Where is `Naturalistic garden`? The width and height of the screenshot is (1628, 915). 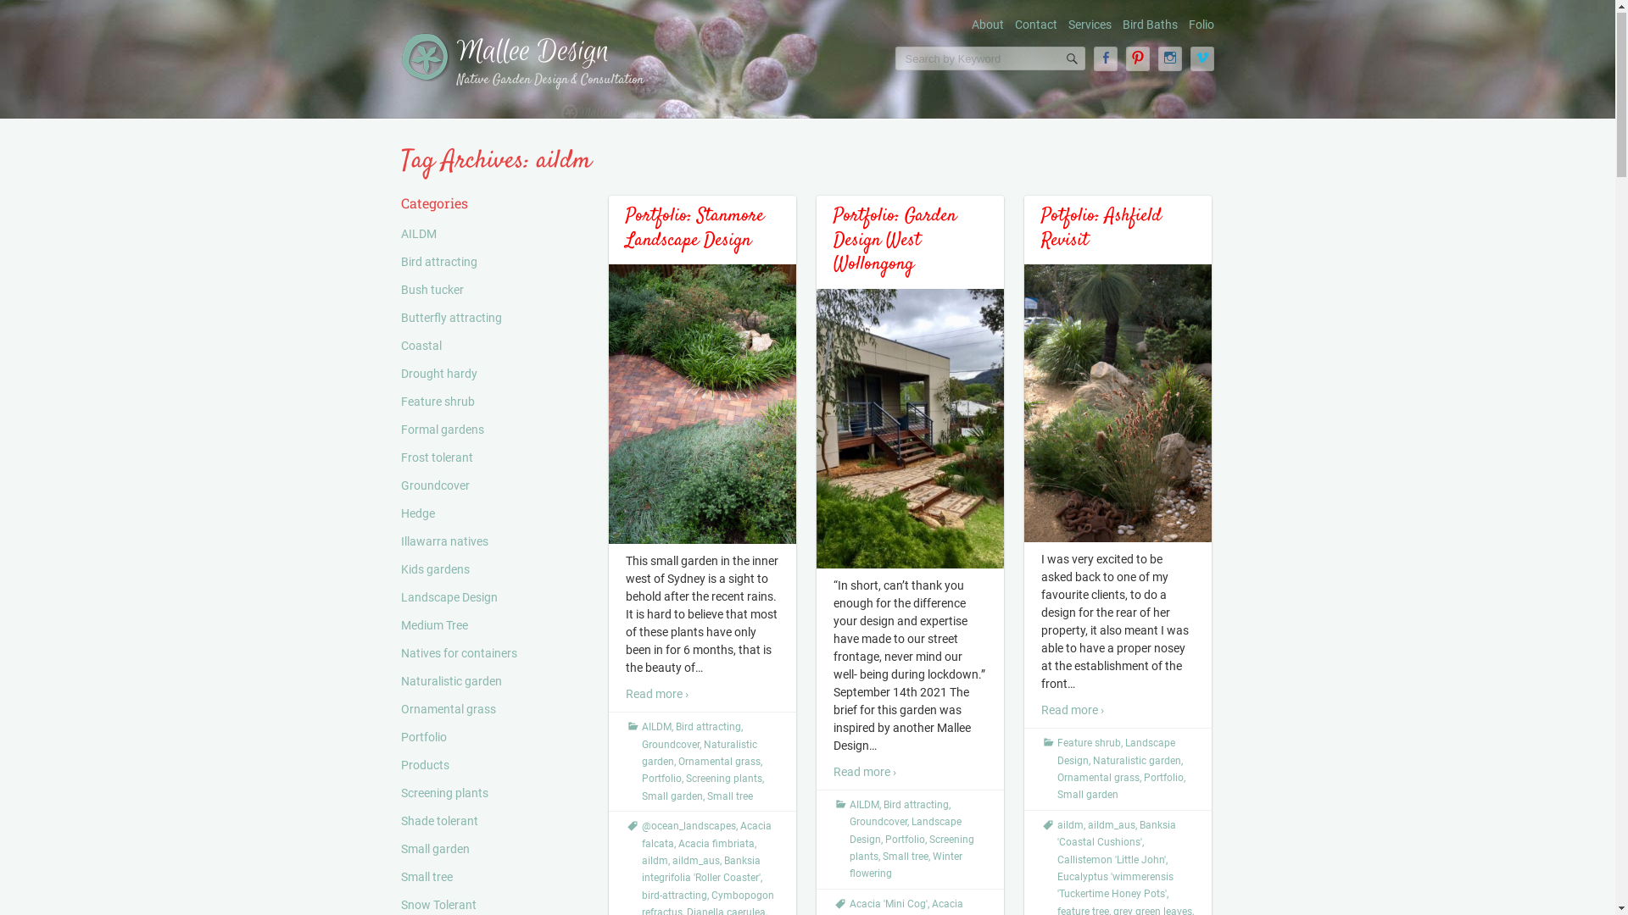 Naturalistic garden is located at coordinates (1136, 762).